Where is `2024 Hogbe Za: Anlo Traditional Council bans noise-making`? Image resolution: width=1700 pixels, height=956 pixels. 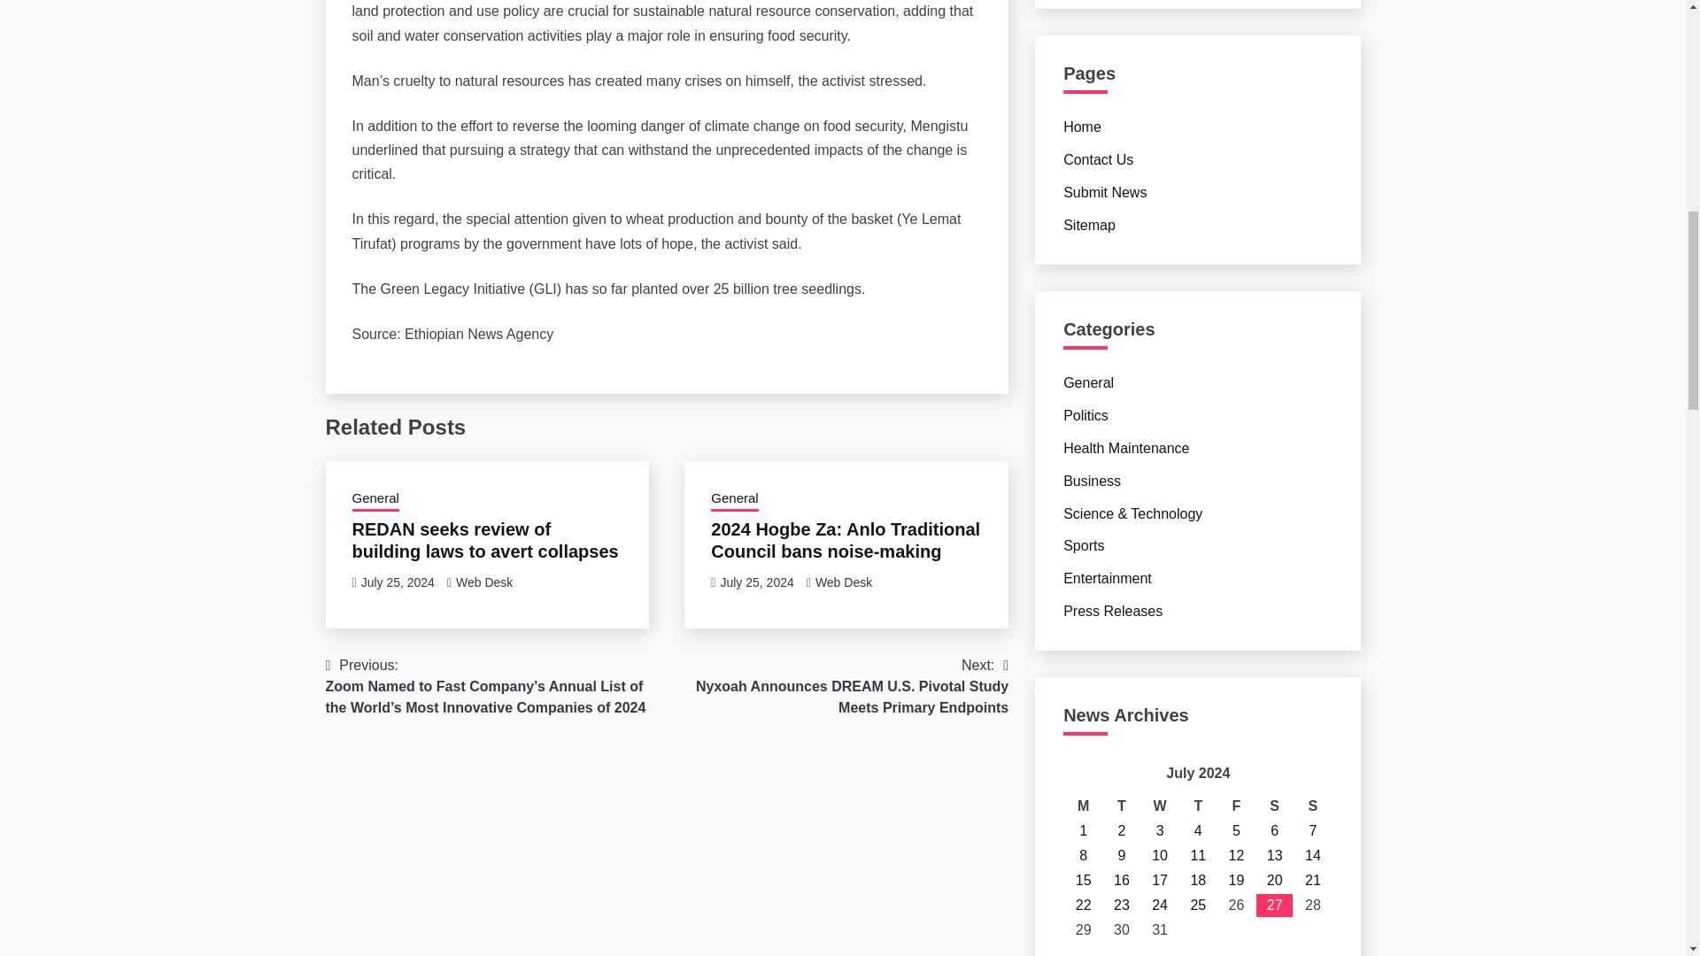
2024 Hogbe Za: Anlo Traditional Council bans noise-making is located at coordinates (845, 539).